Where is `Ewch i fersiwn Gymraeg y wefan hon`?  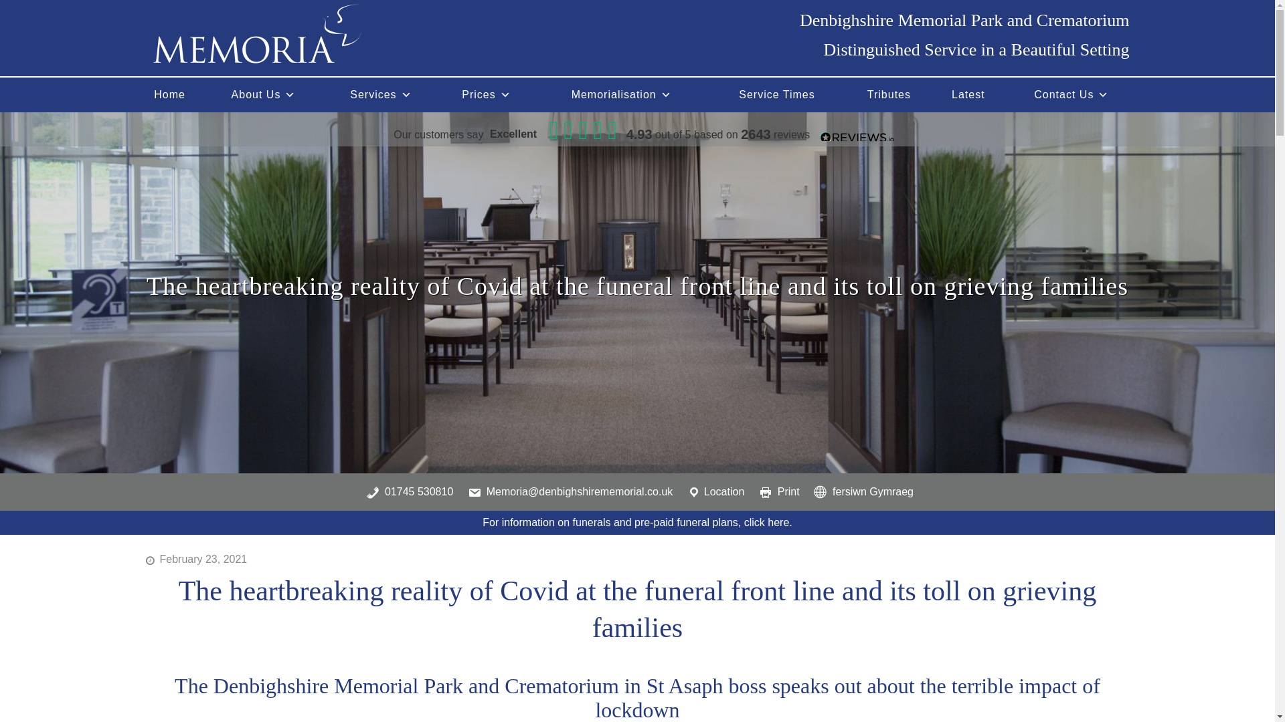 Ewch i fersiwn Gymraeg y wefan hon is located at coordinates (861, 491).